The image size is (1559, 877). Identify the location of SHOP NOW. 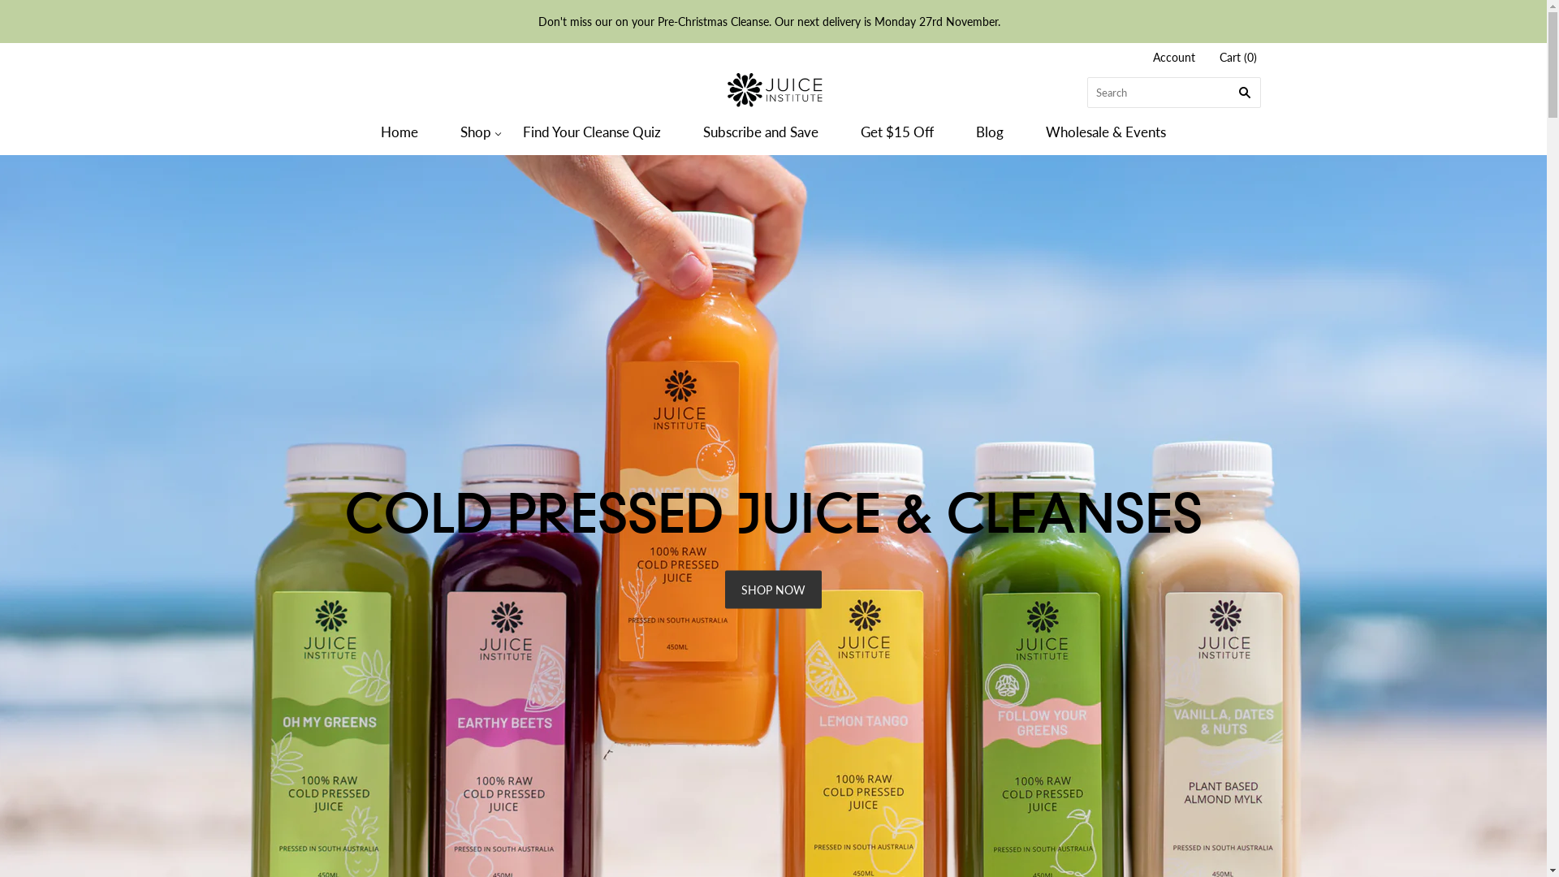
(773, 590).